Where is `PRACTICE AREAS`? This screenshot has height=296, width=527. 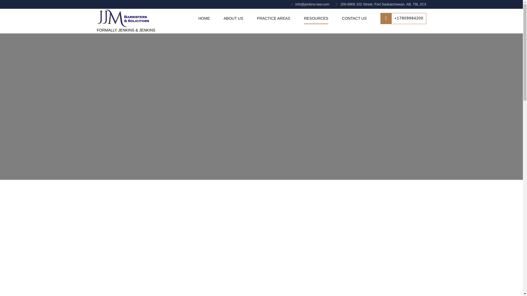
PRACTICE AREAS is located at coordinates (273, 18).